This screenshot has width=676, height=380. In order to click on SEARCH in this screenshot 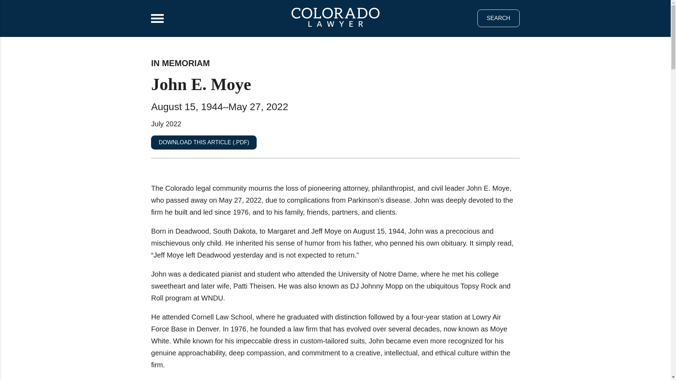, I will do `click(499, 18)`.